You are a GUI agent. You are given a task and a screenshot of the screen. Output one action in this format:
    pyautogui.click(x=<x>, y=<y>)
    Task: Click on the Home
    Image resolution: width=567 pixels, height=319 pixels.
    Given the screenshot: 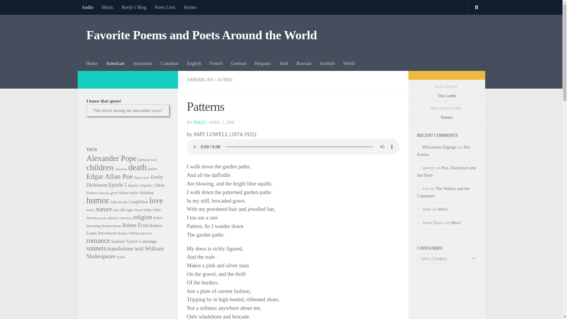 What is the action you would take?
    pyautogui.click(x=92, y=63)
    